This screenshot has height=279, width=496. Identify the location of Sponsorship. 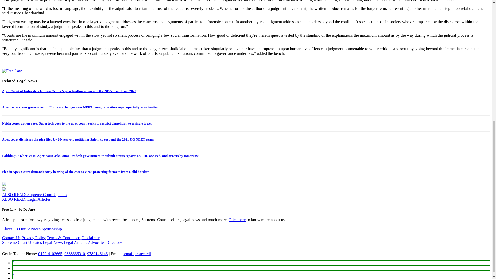
(52, 229).